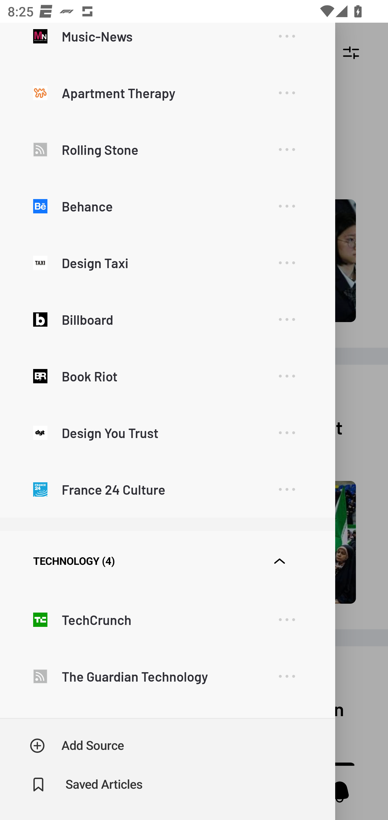  I want to click on Open Saved News  Saved Articles, so click(87, 785).